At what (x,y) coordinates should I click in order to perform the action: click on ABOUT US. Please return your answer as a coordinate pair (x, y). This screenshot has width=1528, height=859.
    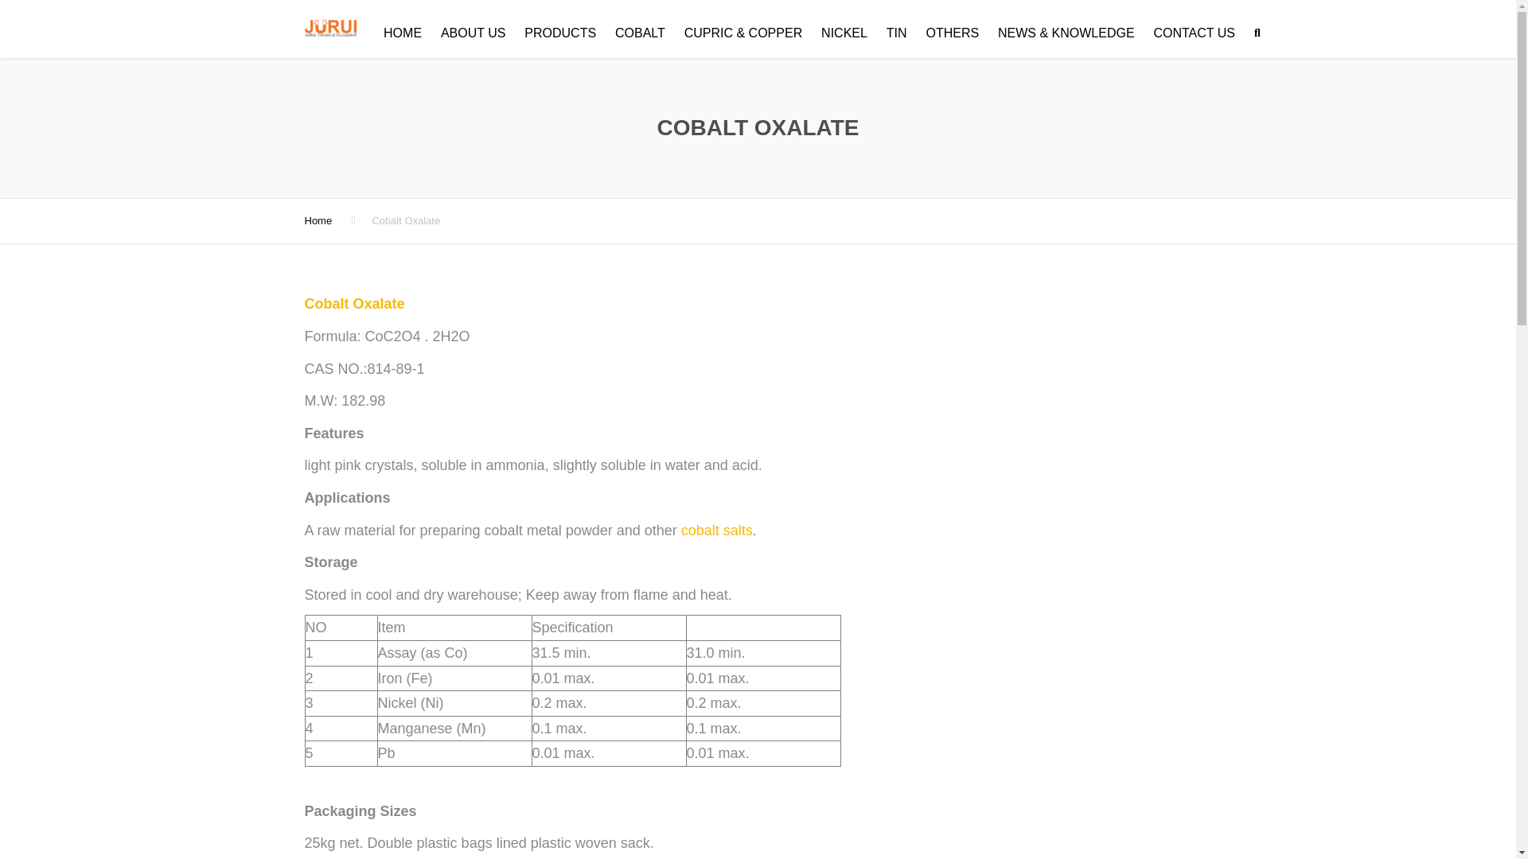
    Looking at the image, I should click on (473, 33).